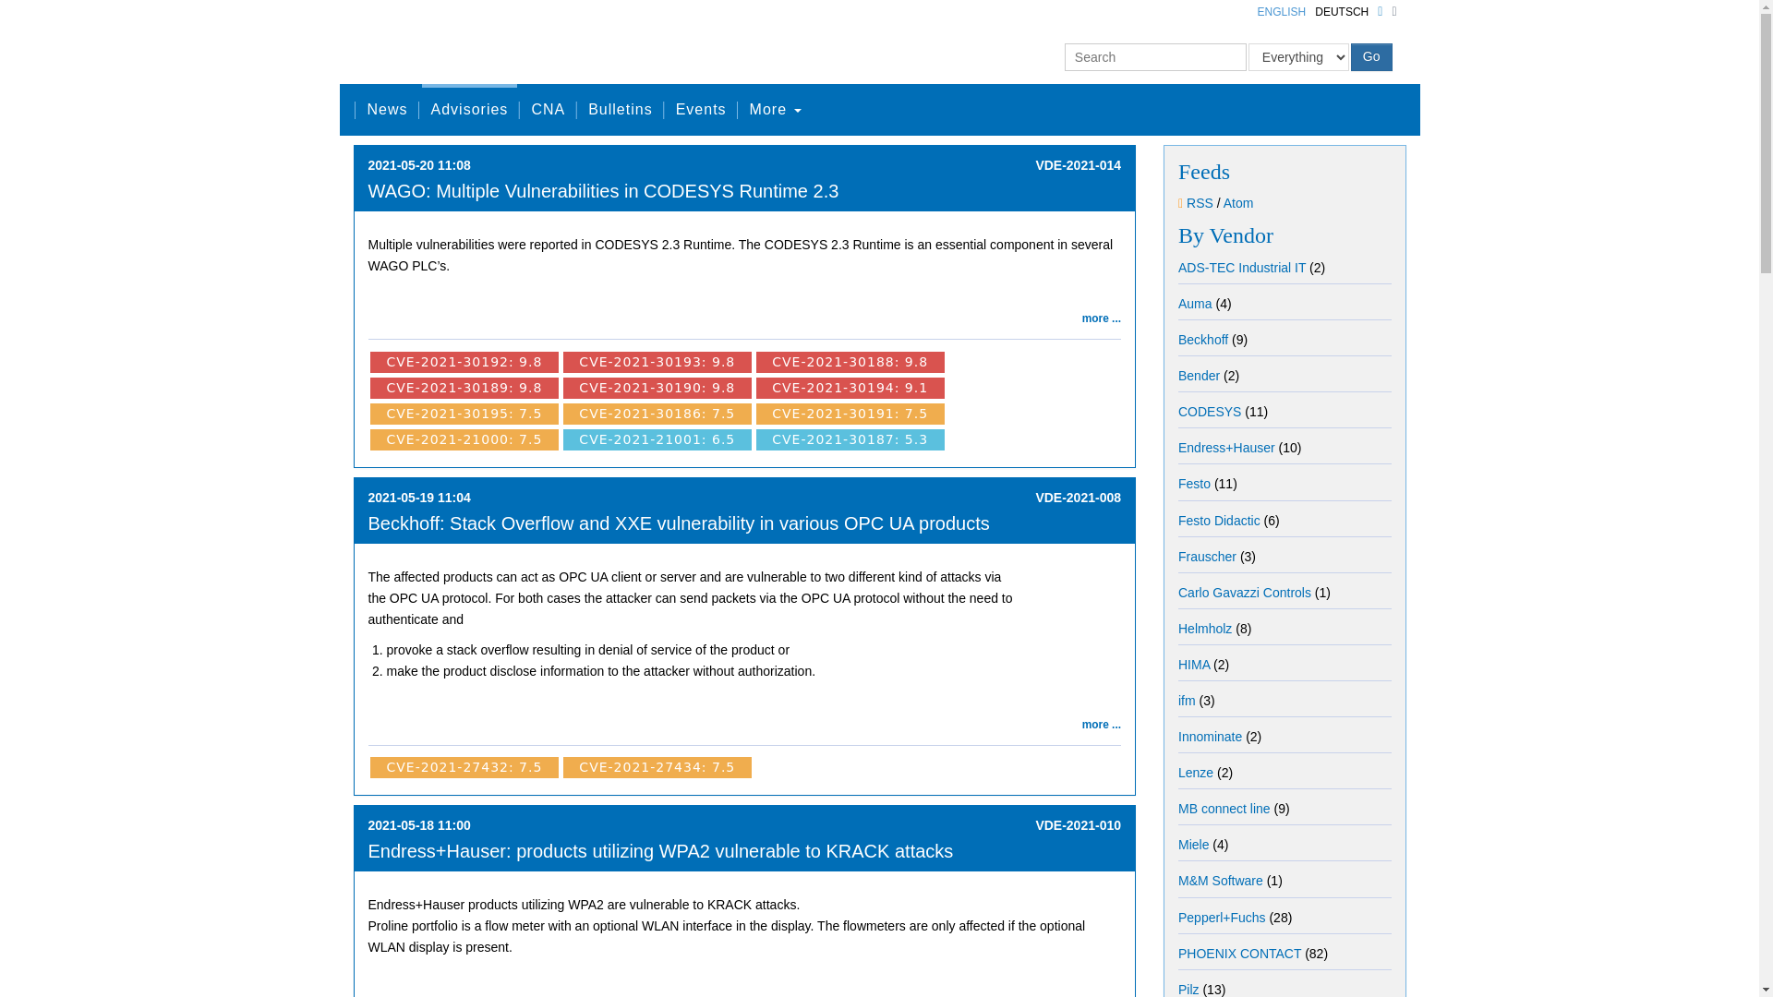 This screenshot has width=1773, height=997. I want to click on CVE-2021-21000: 7.5, so click(464, 438).